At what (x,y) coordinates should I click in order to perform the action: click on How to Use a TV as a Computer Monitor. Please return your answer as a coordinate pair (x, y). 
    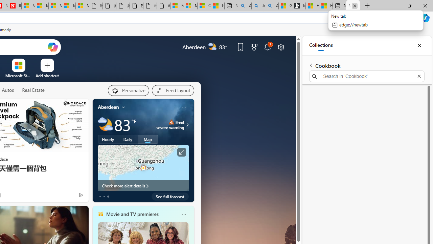
    Looking at the image, I should click on (326, 6).